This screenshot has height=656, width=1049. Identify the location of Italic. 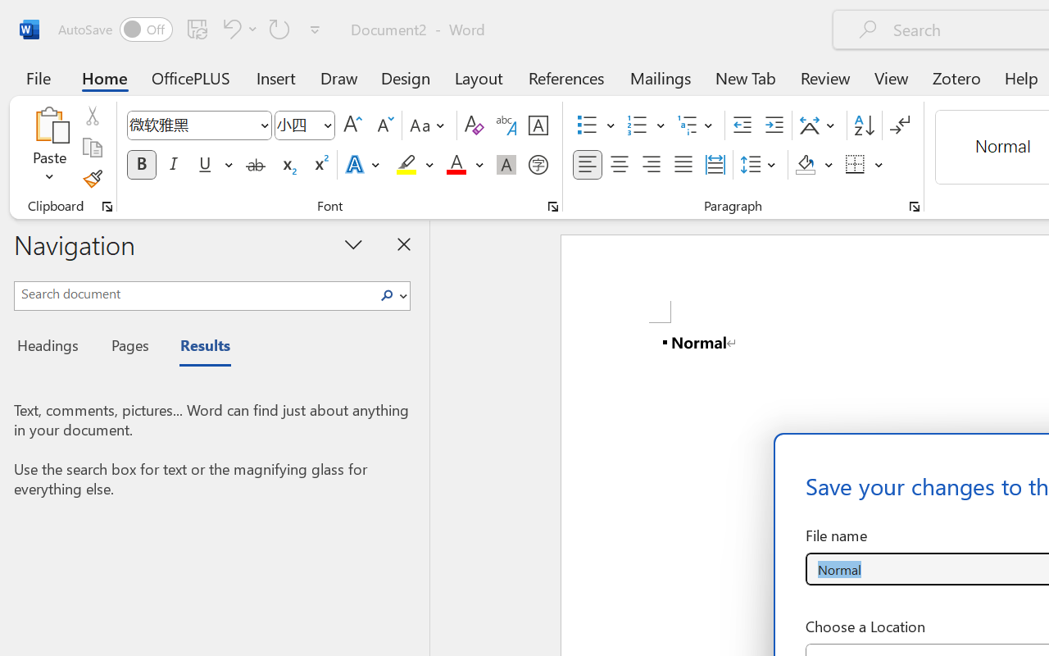
(174, 165).